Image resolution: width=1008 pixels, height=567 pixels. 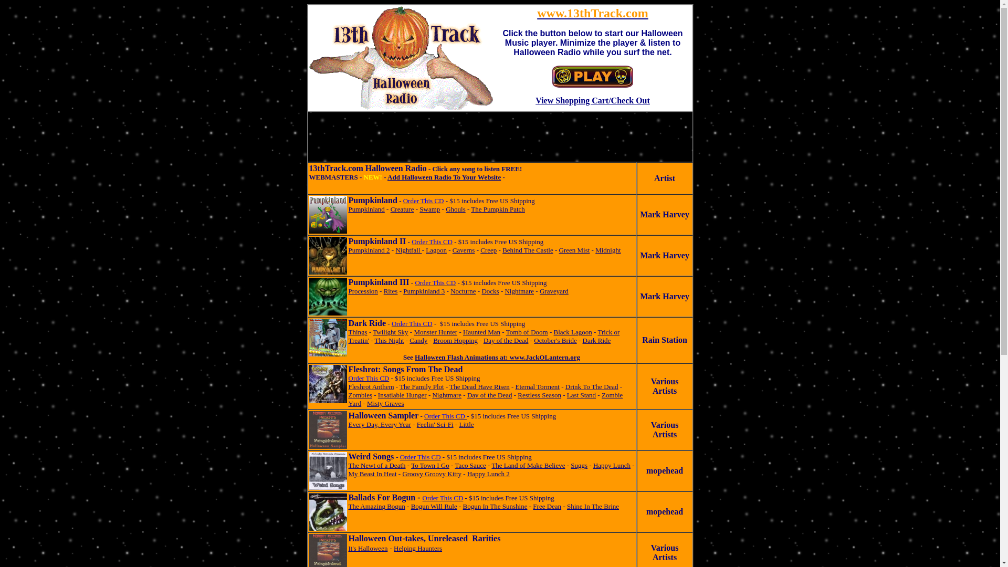 I want to click on The Family Plot, so click(x=422, y=386).